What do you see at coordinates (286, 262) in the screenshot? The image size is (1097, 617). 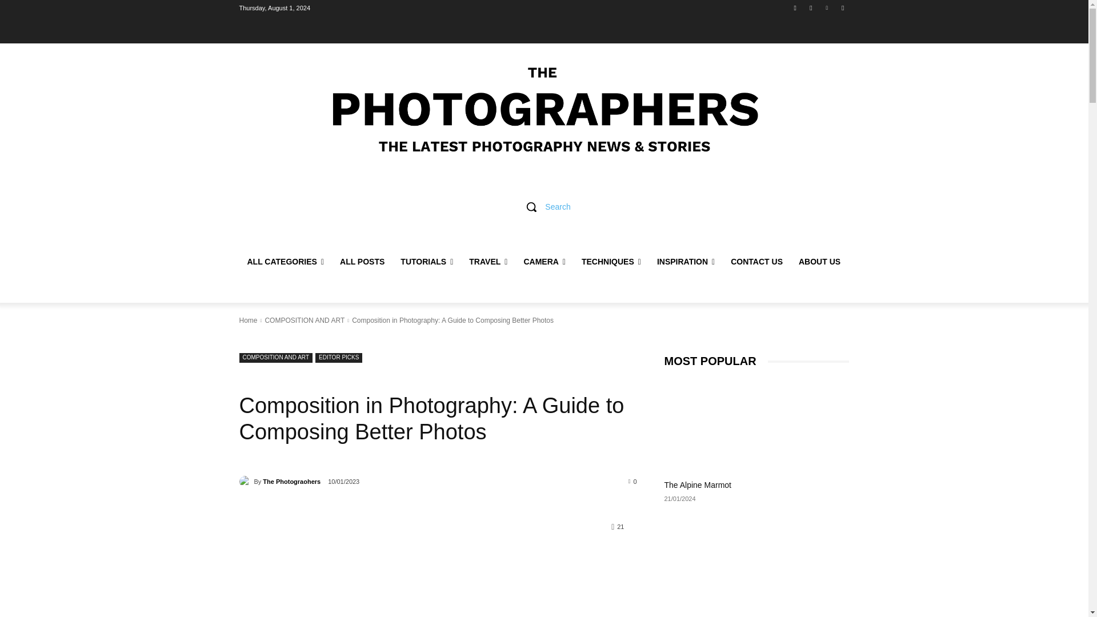 I see `ALL CATEGORIES` at bounding box center [286, 262].